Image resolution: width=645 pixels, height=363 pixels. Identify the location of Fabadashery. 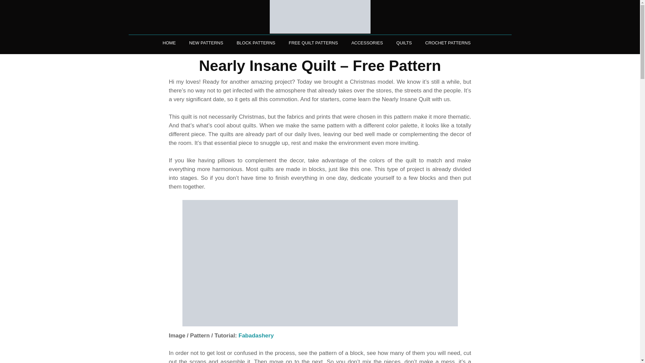
(256, 335).